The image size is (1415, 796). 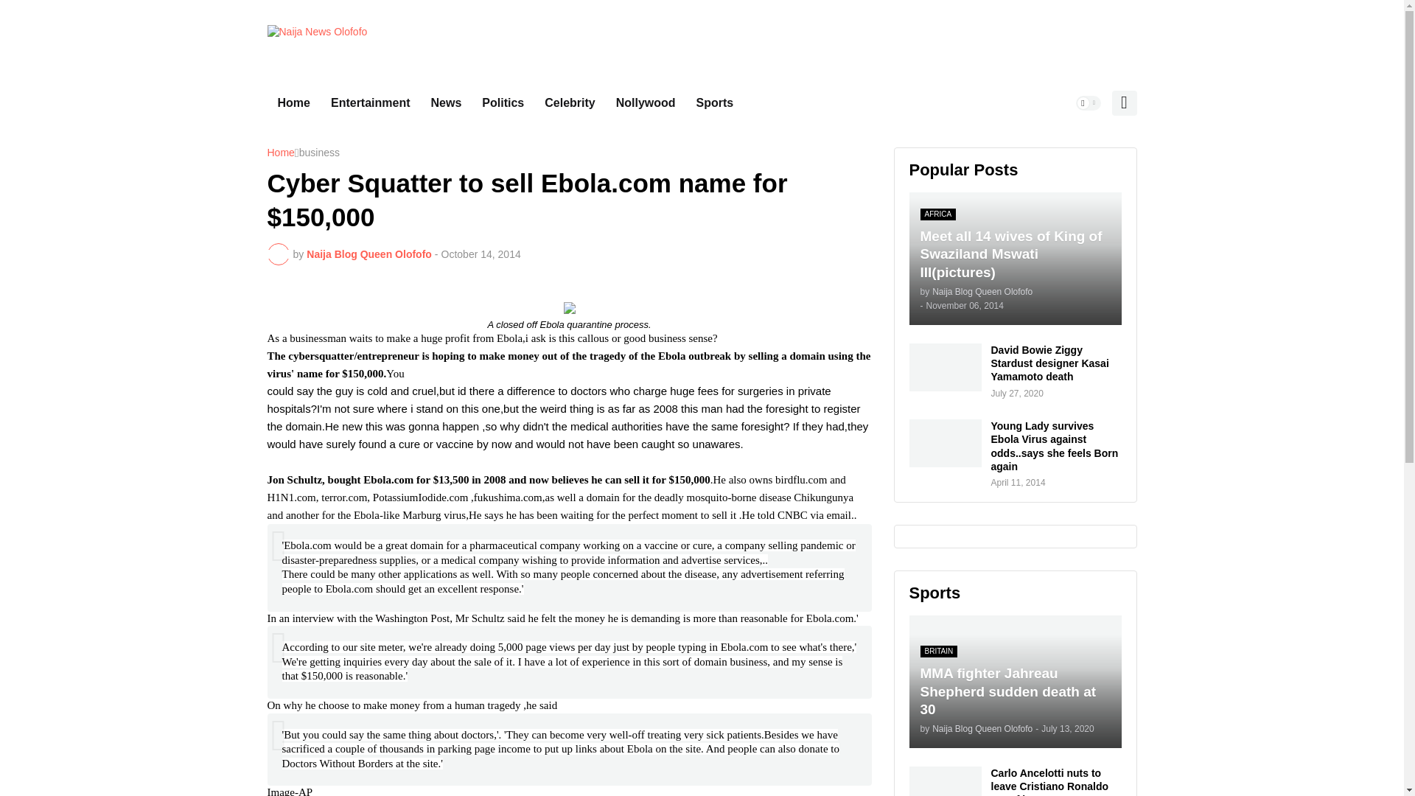 I want to click on Celebrity, so click(x=570, y=103).